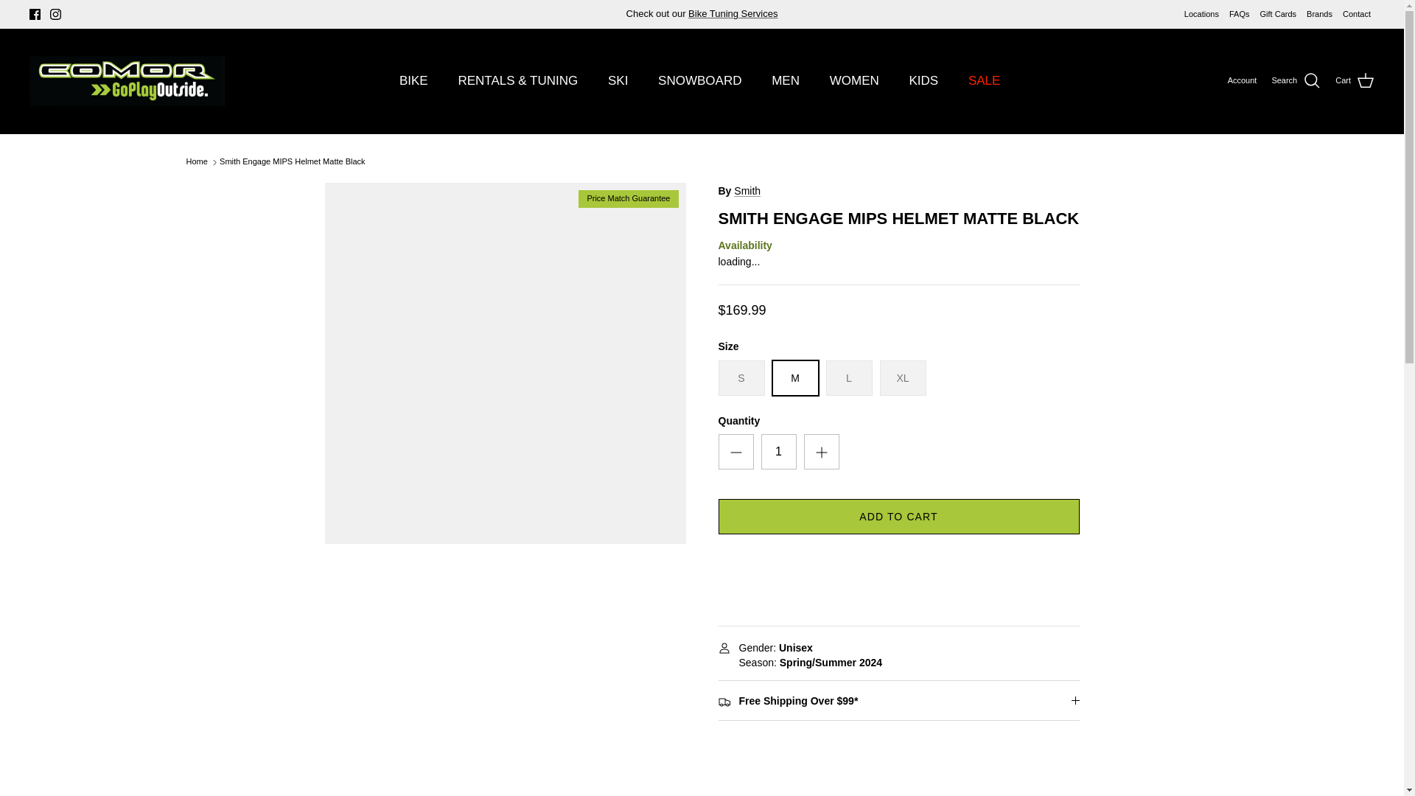  I want to click on Comor - Go Play Outside, so click(127, 81).